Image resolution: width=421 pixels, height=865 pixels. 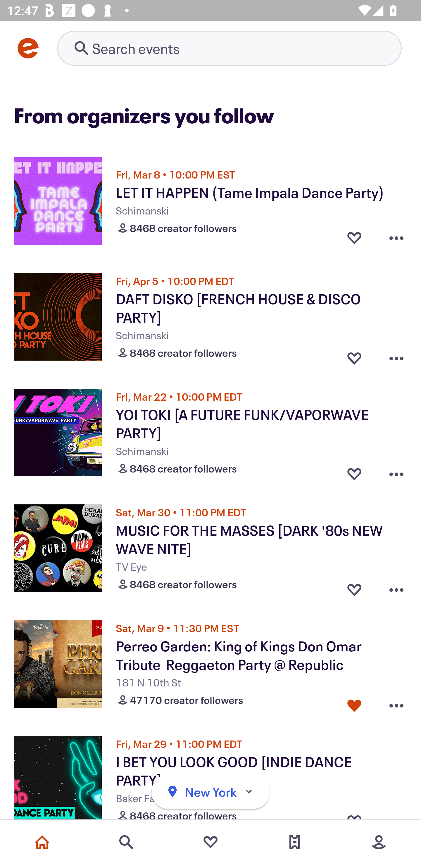 What do you see at coordinates (295, 842) in the screenshot?
I see `Tickets` at bounding box center [295, 842].